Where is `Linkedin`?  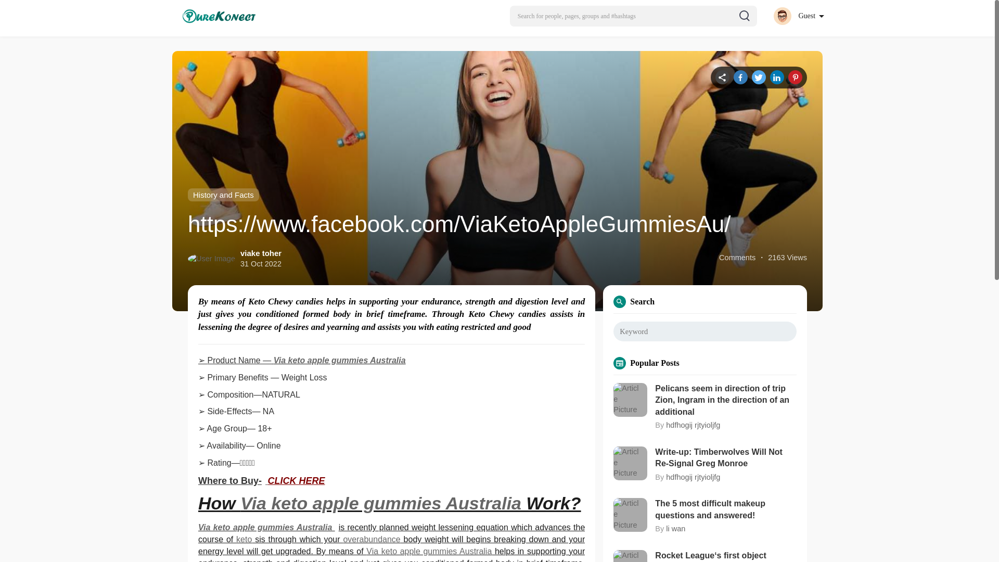 Linkedin is located at coordinates (777, 77).